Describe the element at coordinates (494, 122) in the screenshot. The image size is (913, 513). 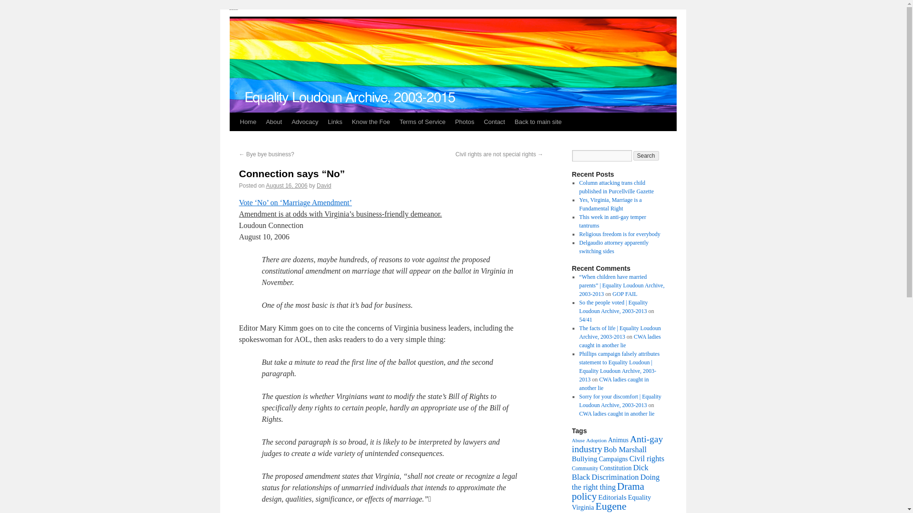
I see `Contact` at that location.